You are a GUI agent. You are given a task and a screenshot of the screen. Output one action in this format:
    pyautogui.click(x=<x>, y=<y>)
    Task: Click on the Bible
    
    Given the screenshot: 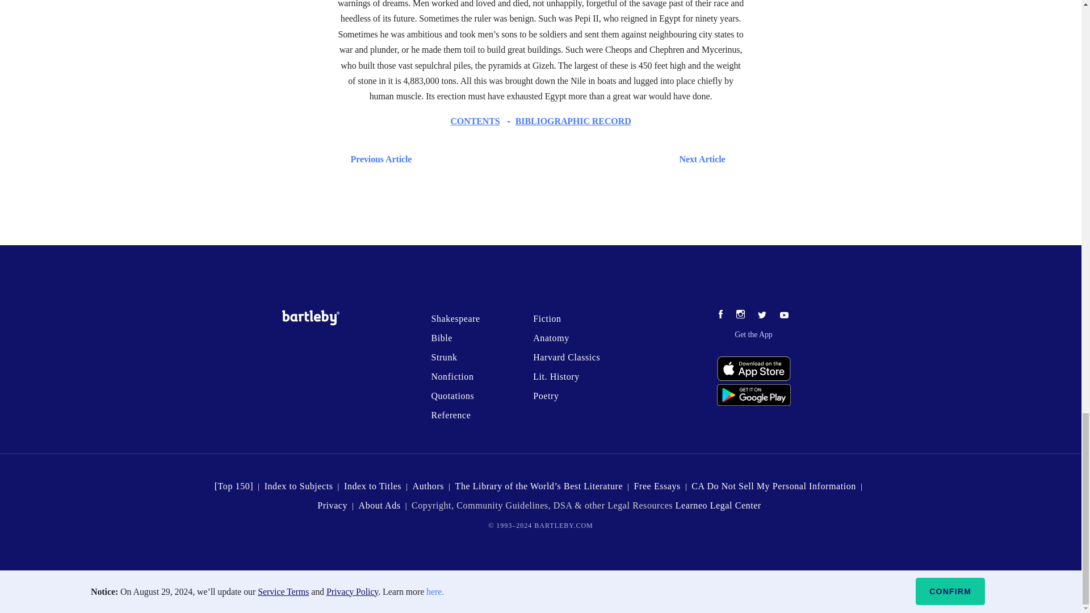 What is the action you would take?
    pyautogui.click(x=441, y=338)
    